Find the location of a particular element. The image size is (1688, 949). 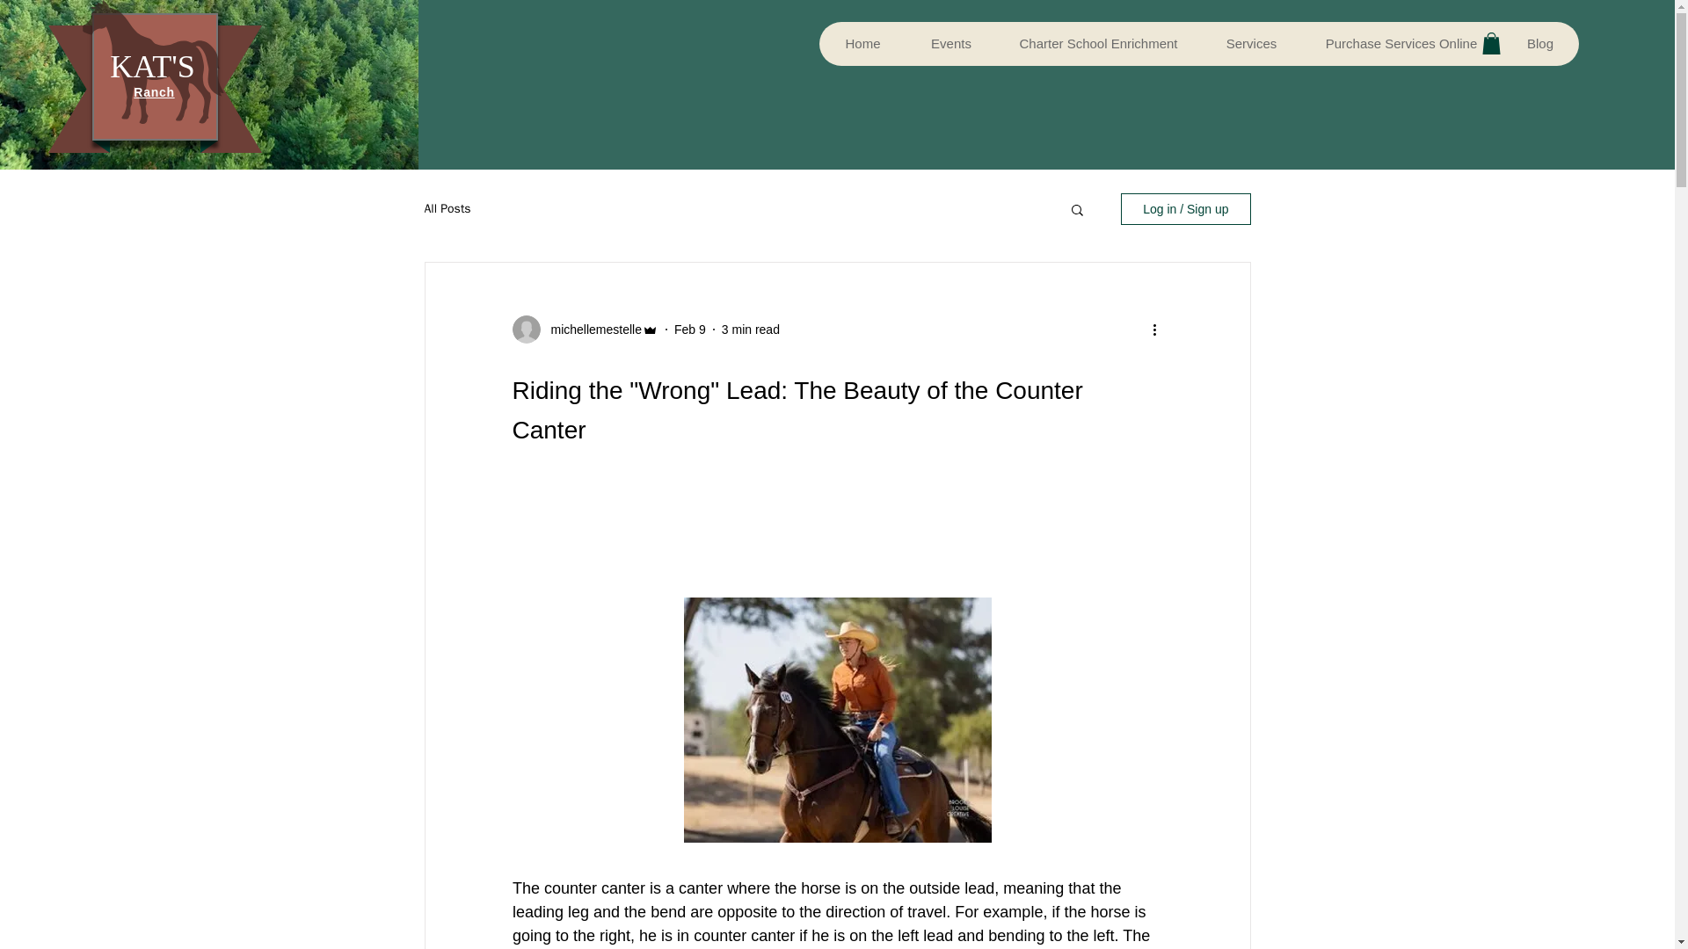

All Posts is located at coordinates (447, 209).